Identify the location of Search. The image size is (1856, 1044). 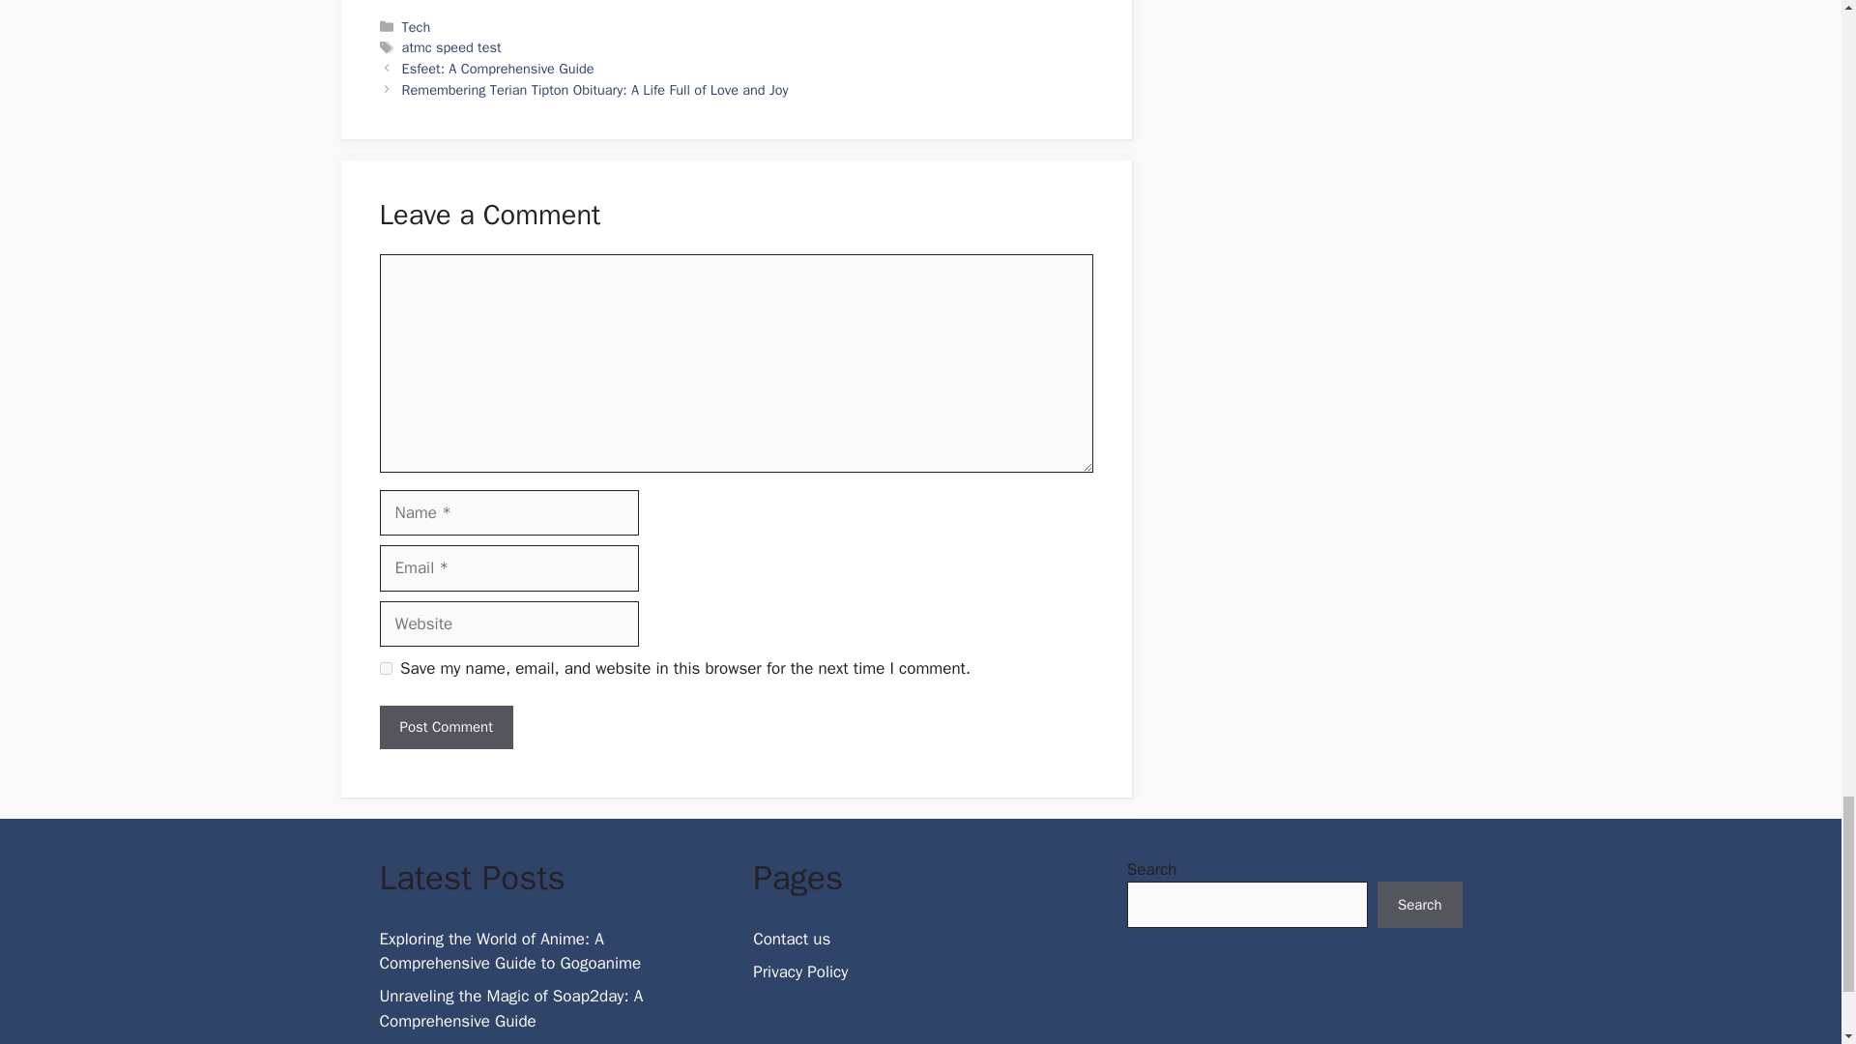
(1419, 905).